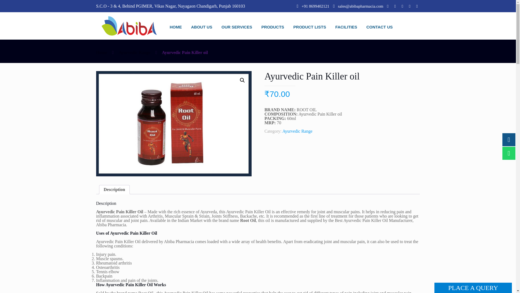  Describe the element at coordinates (174, 124) in the screenshot. I see `ROOT-OIL` at that location.